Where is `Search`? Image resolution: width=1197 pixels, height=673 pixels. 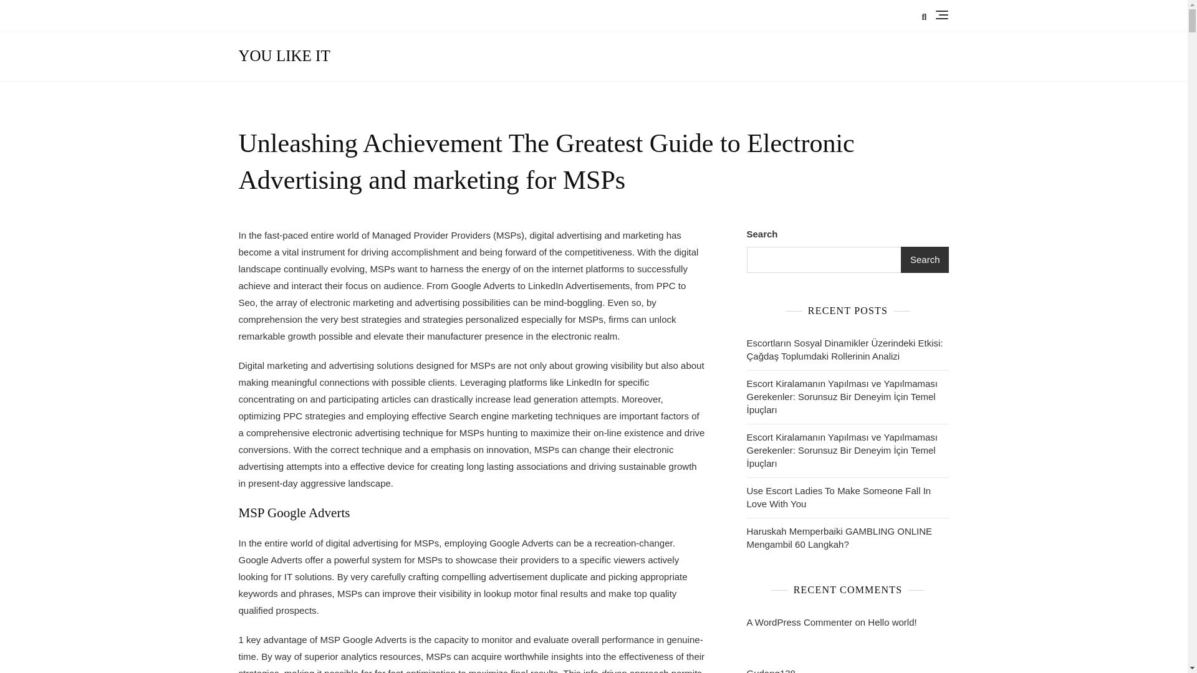 Search is located at coordinates (925, 260).